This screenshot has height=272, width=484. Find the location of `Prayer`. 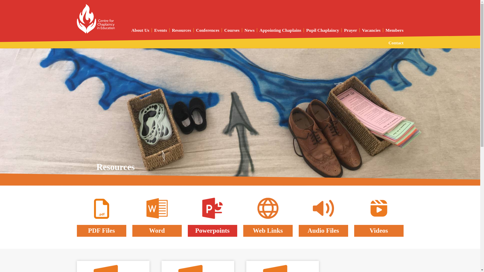

Prayer is located at coordinates (350, 30).